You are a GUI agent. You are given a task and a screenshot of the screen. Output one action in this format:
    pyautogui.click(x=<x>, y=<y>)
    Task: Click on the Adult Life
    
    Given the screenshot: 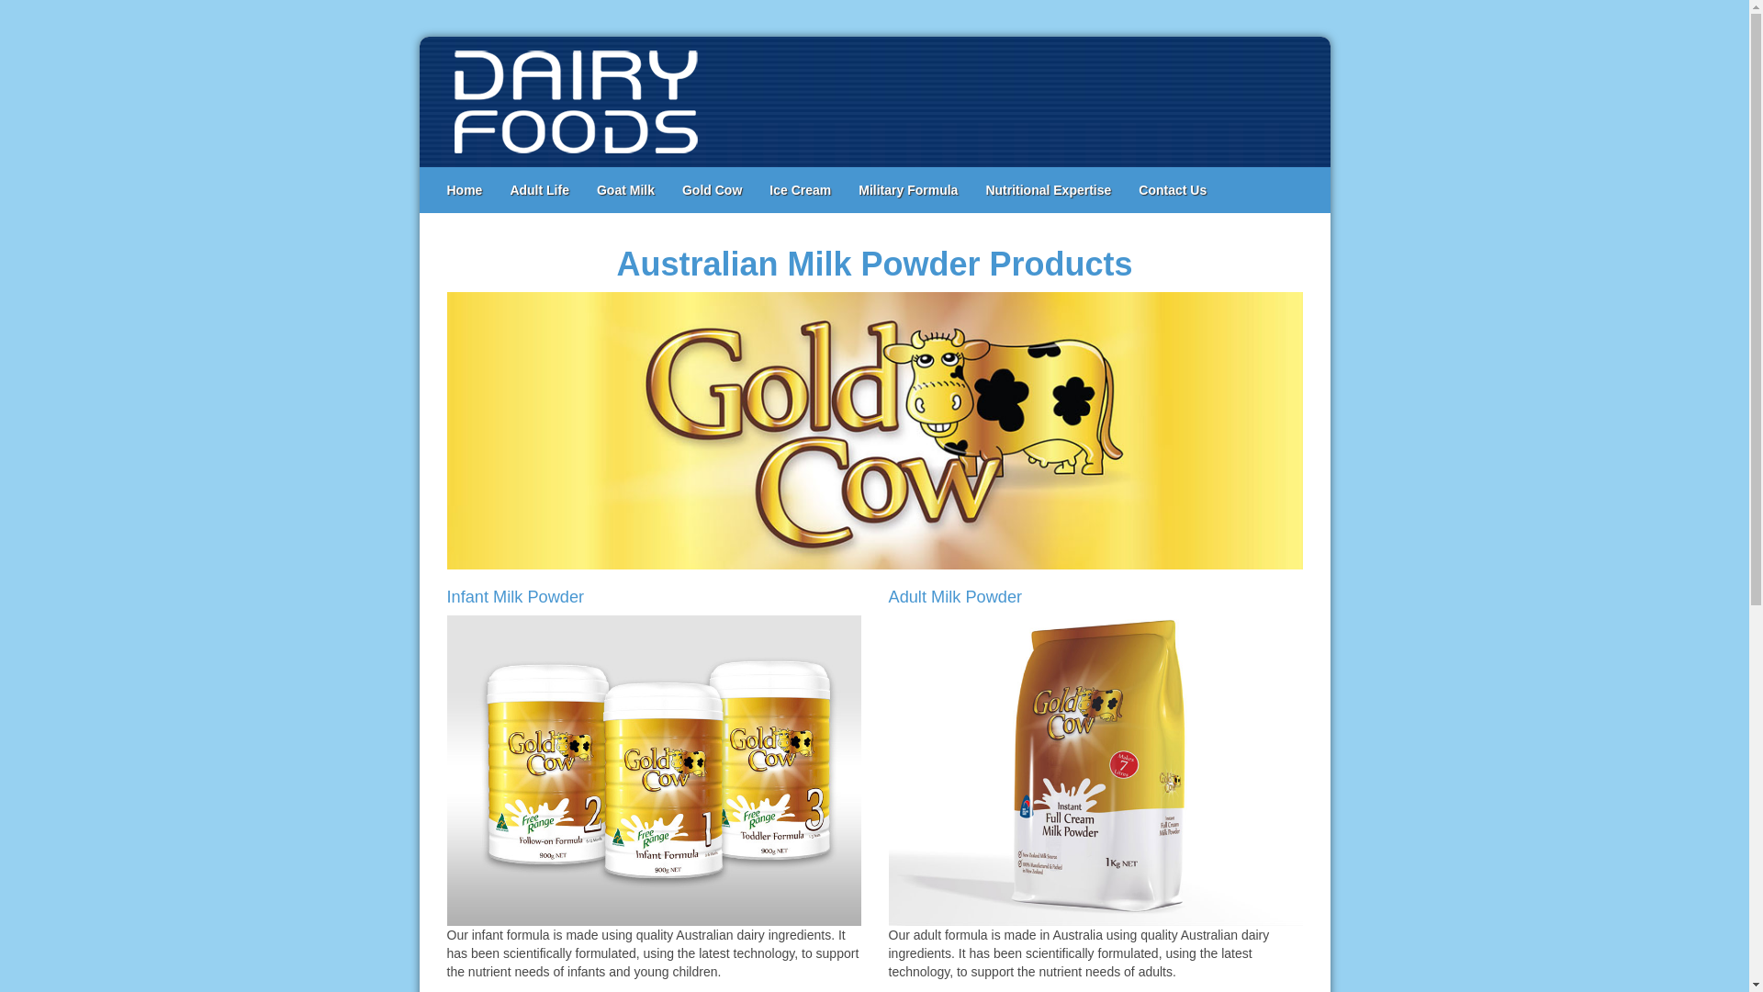 What is the action you would take?
    pyautogui.click(x=540, y=190)
    